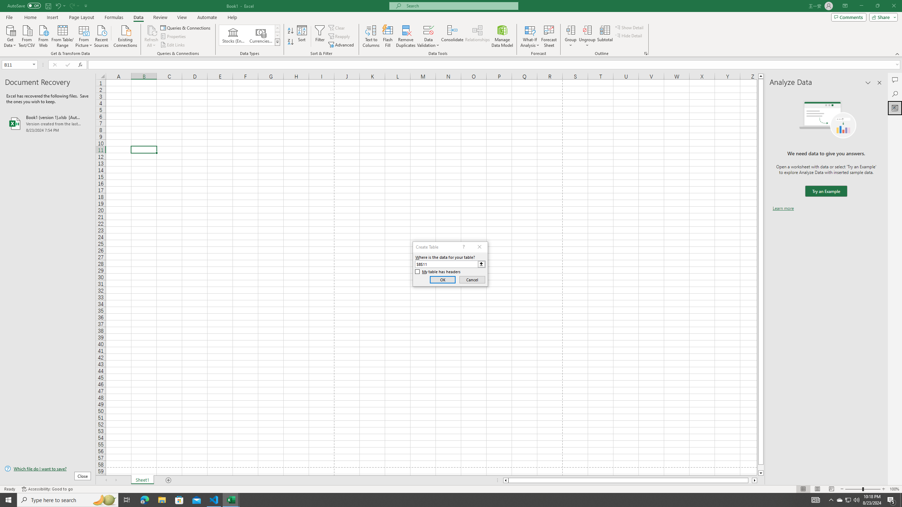 The width and height of the screenshot is (902, 507). What do you see at coordinates (629, 35) in the screenshot?
I see `Hide Detail` at bounding box center [629, 35].